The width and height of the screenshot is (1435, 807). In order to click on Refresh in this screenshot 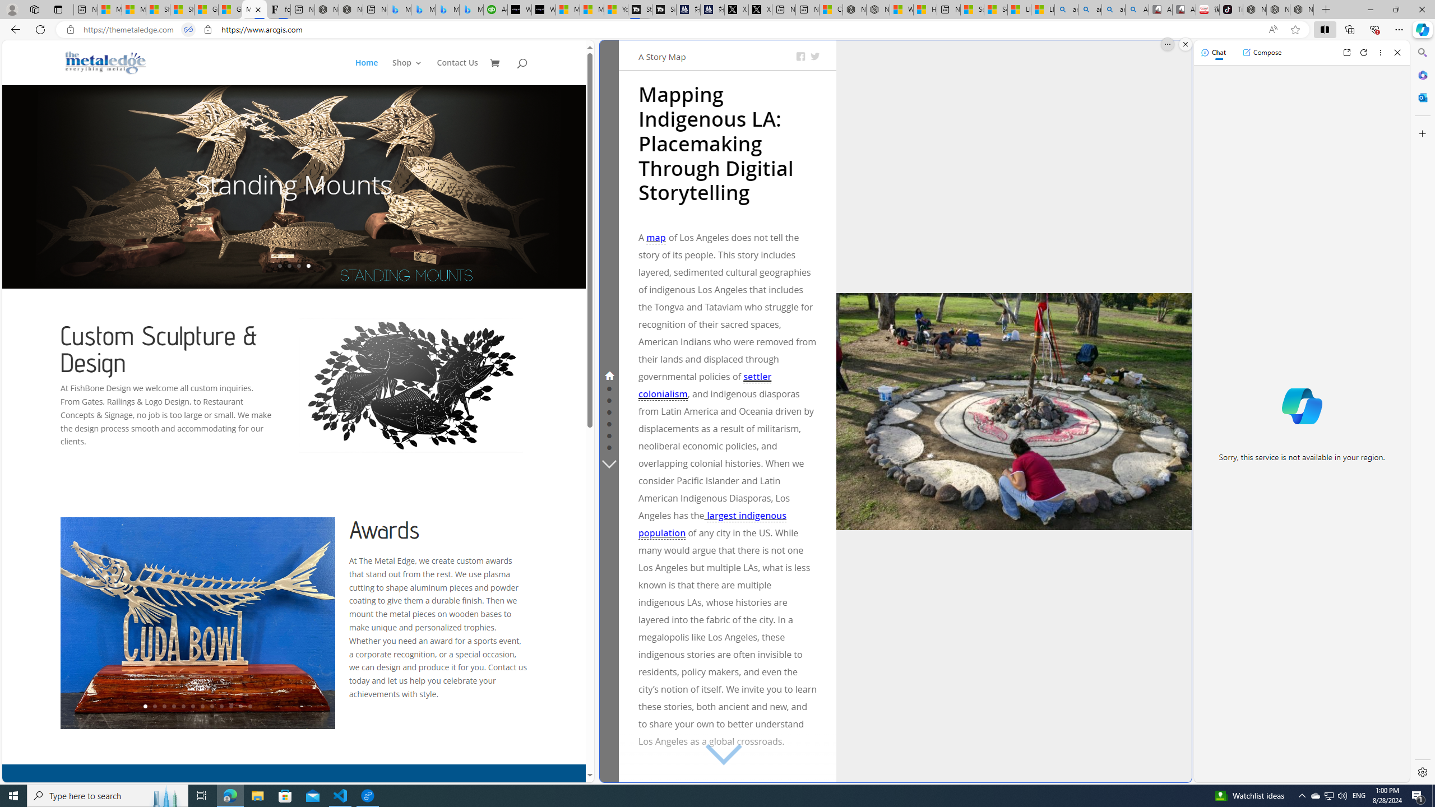, I will do `click(1364, 53)`.